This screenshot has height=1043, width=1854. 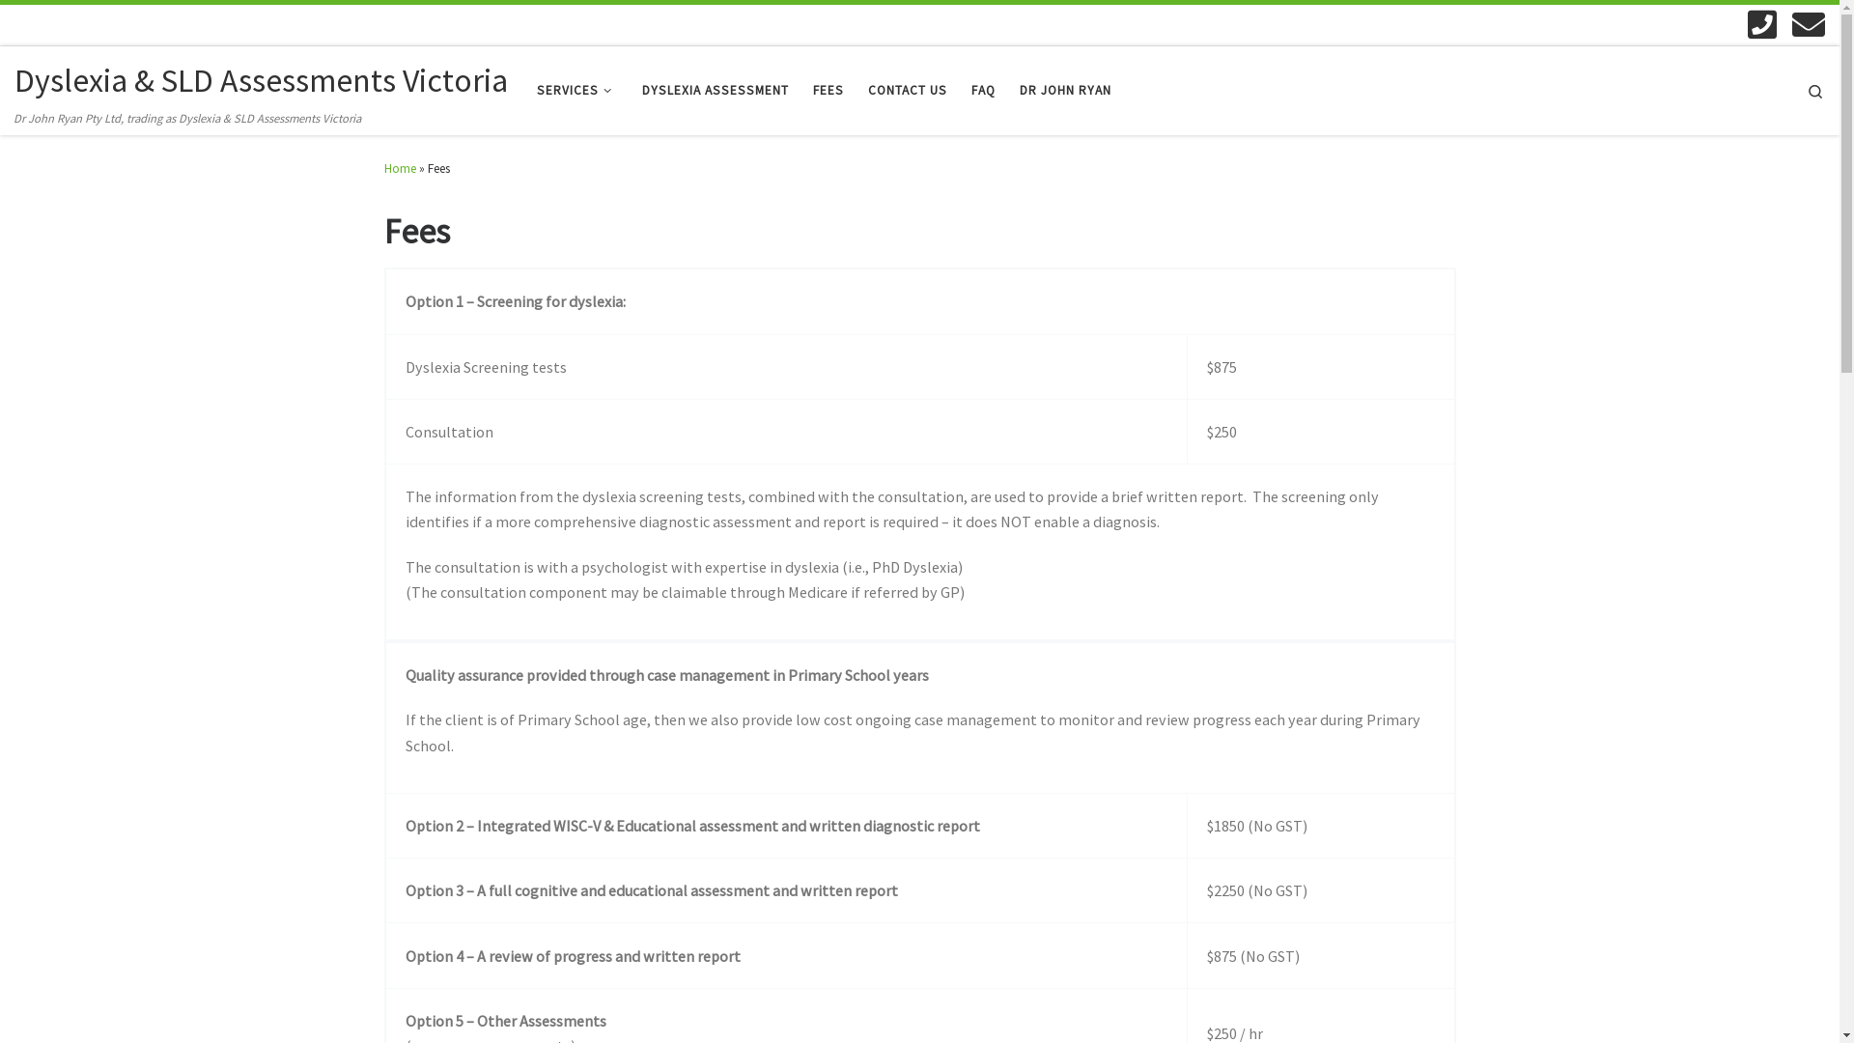 What do you see at coordinates (984, 91) in the screenshot?
I see `FAQ` at bounding box center [984, 91].